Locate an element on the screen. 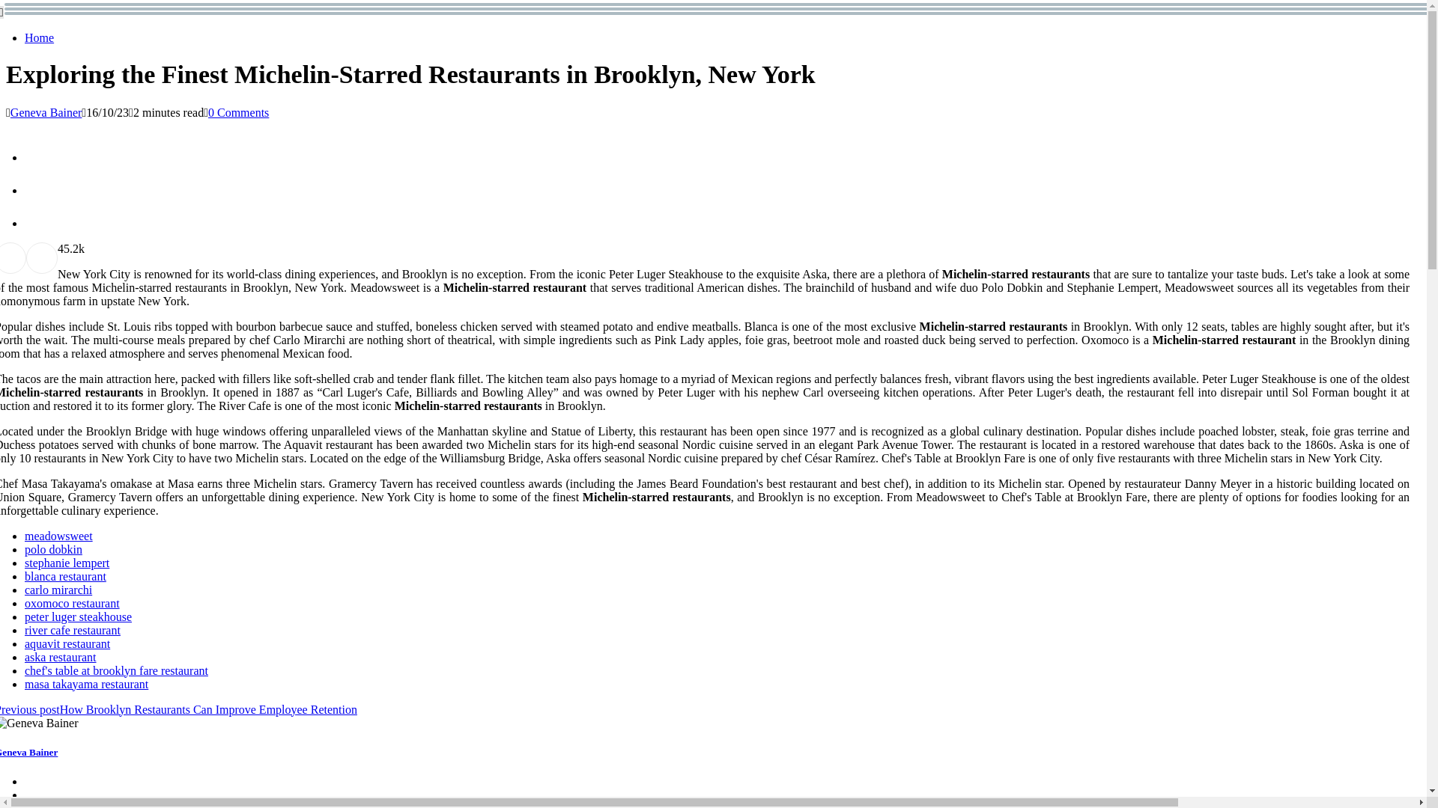 The height and width of the screenshot is (808, 1438). polo dobkin is located at coordinates (52, 549).